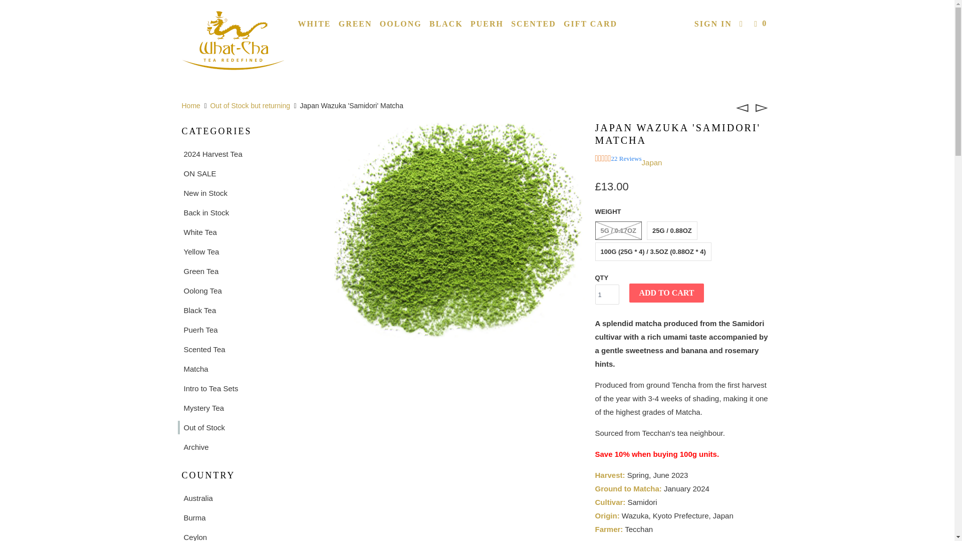 This screenshot has height=541, width=962. Describe the element at coordinates (247, 153) in the screenshot. I see `2024 Harvest Tea` at that location.